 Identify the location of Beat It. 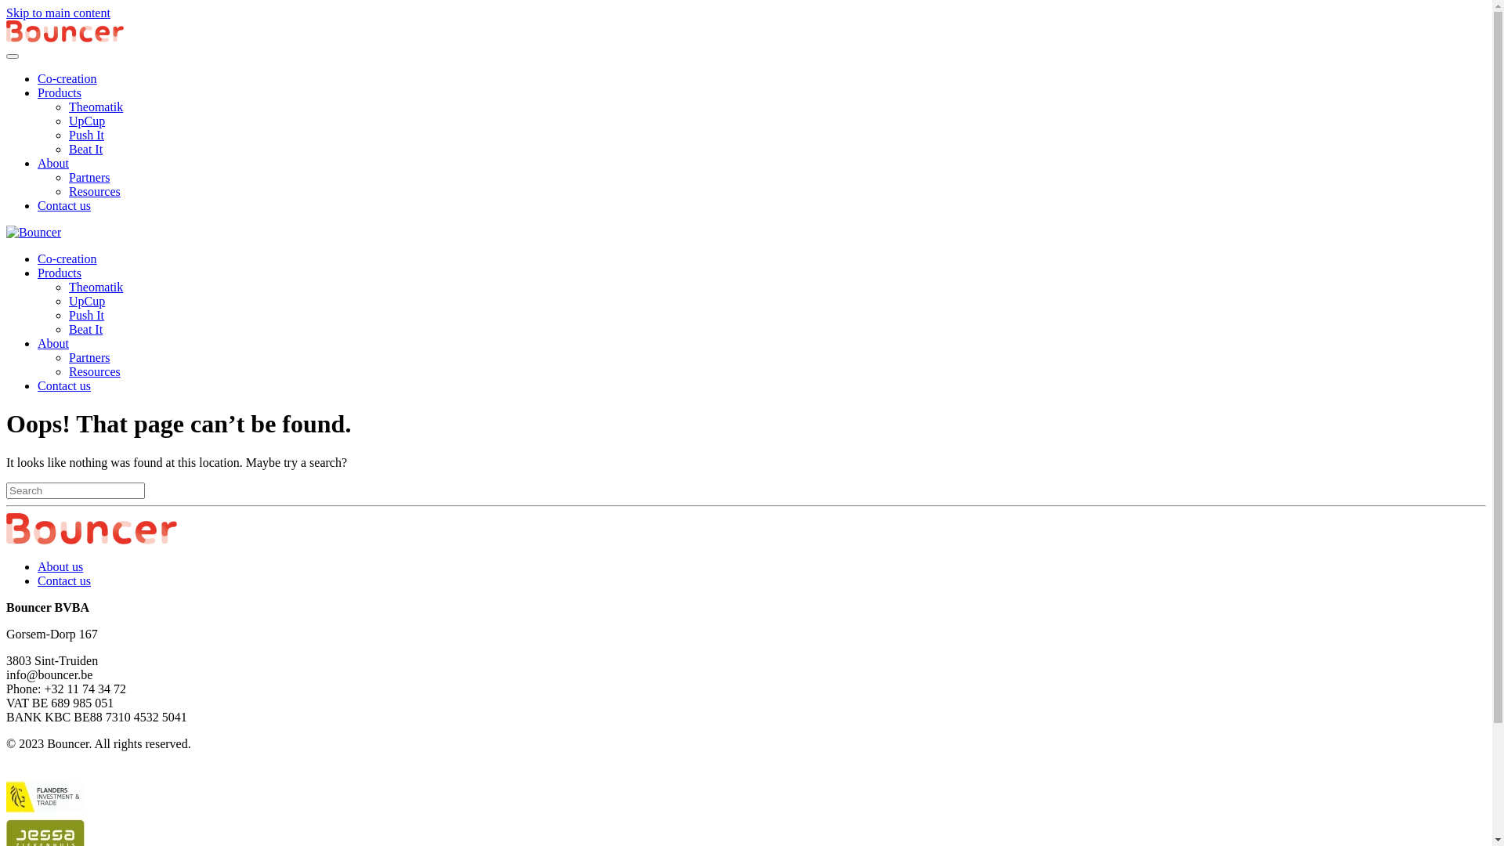
(86, 149).